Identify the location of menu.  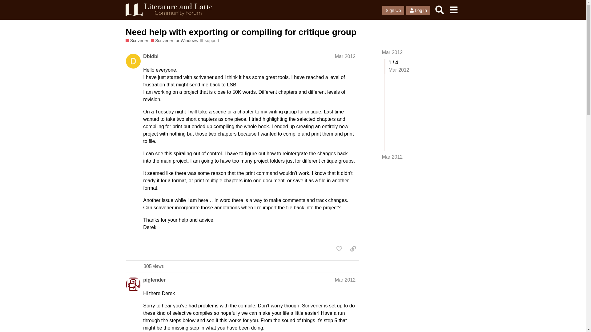
(453, 10).